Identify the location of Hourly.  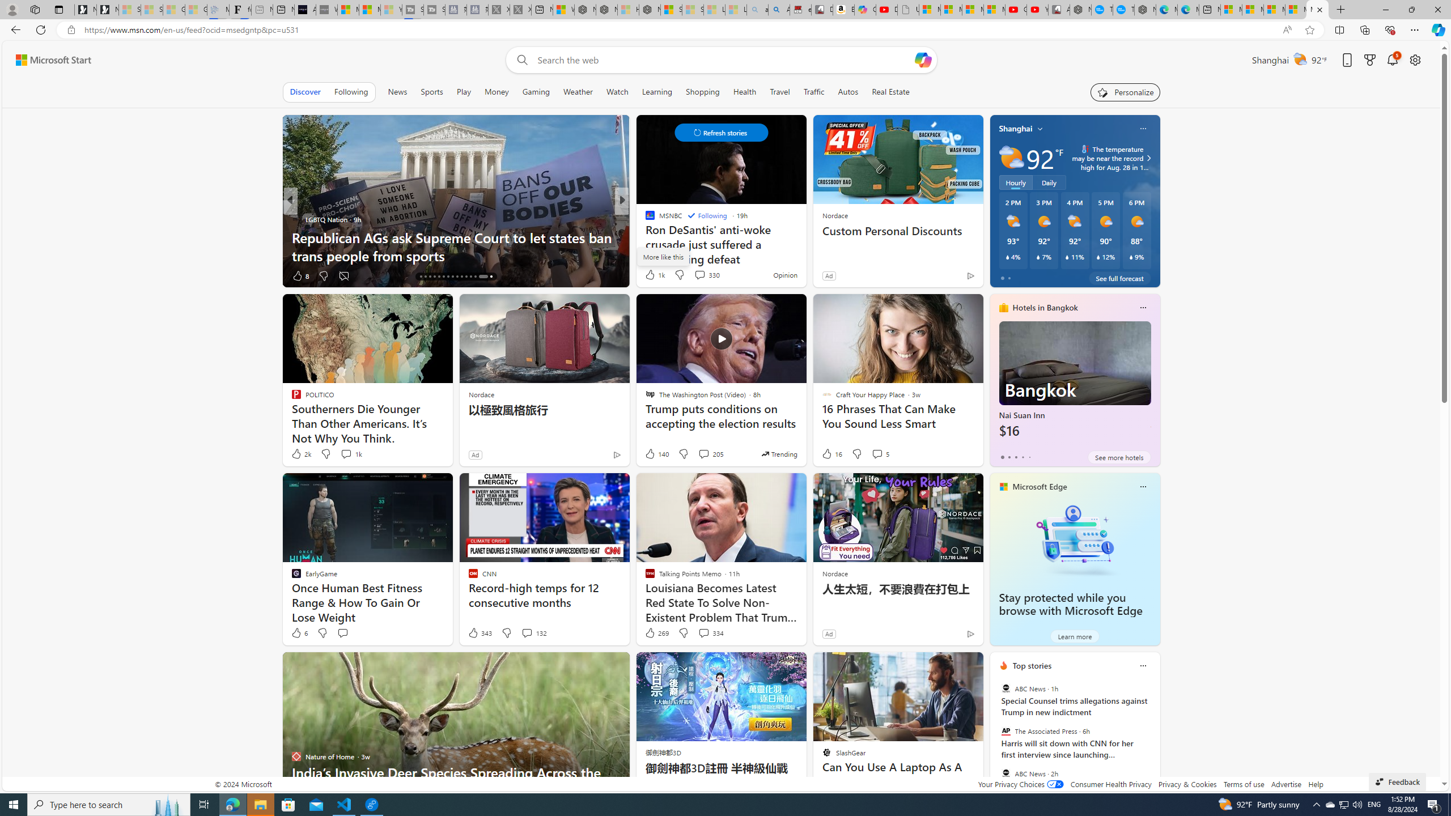
(1016, 182).